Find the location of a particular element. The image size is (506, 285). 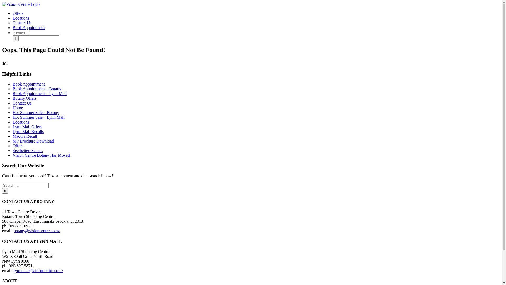

See better. See us. is located at coordinates (28, 150).